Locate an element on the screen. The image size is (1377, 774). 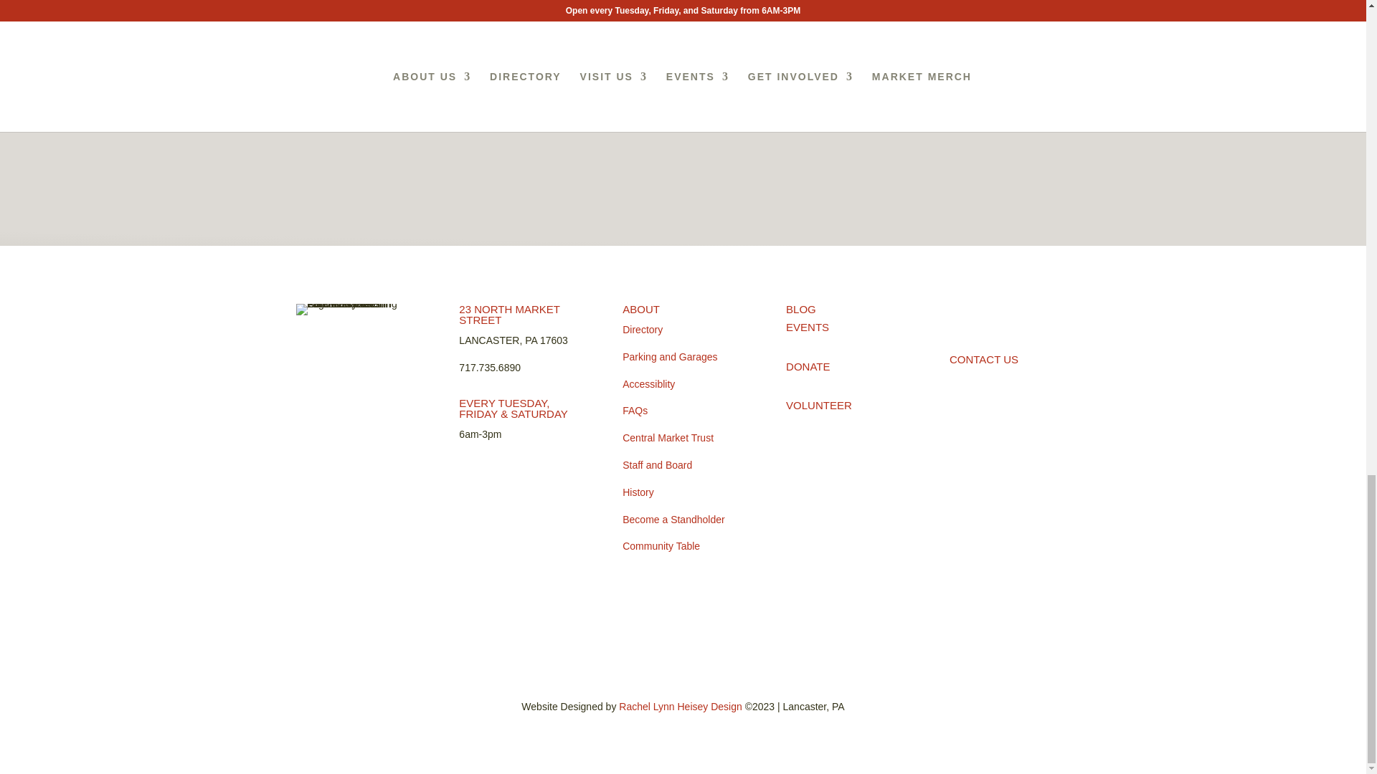
Submit Comment is located at coordinates (795, 2).